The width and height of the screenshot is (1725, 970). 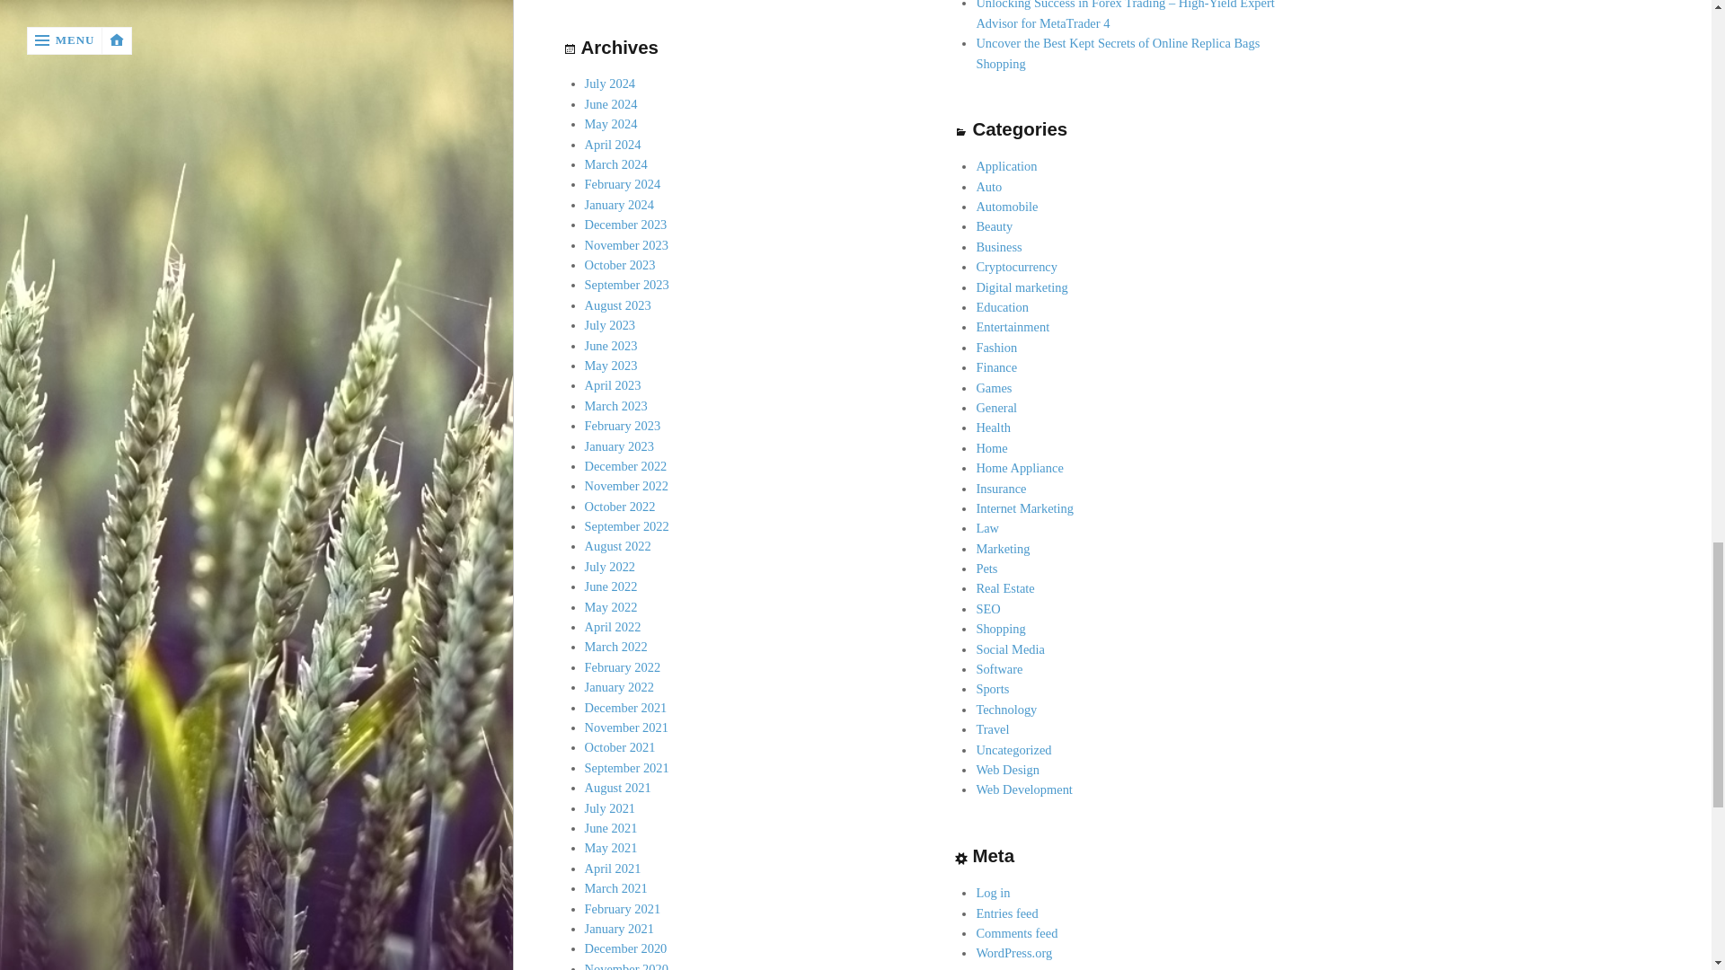 I want to click on June 2024, so click(x=611, y=104).